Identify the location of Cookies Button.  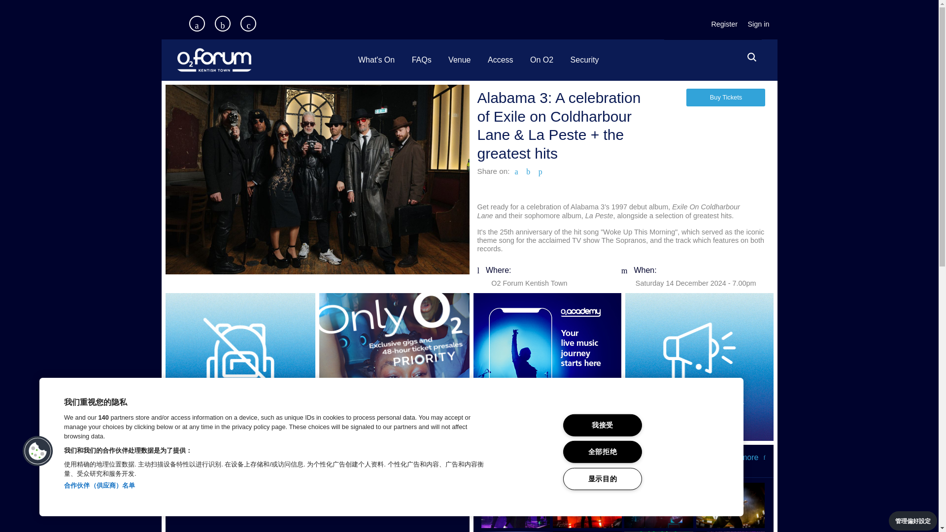
(37, 451).